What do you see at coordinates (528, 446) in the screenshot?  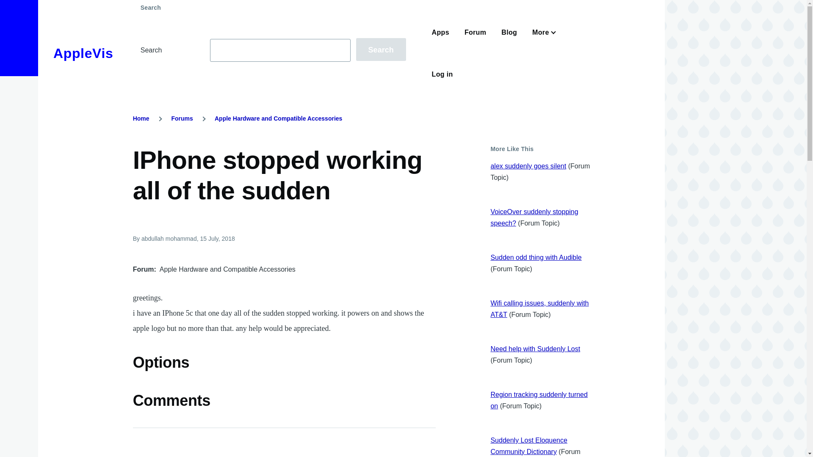 I see `Suddenly Lost Eloquence Community Dictionary` at bounding box center [528, 446].